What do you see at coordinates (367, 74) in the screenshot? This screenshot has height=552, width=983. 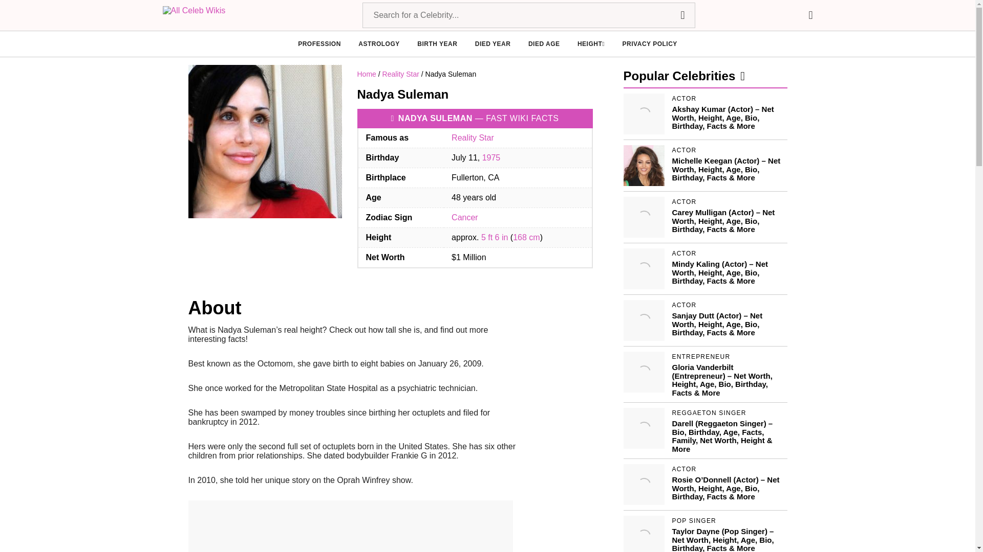 I see `Home` at bounding box center [367, 74].